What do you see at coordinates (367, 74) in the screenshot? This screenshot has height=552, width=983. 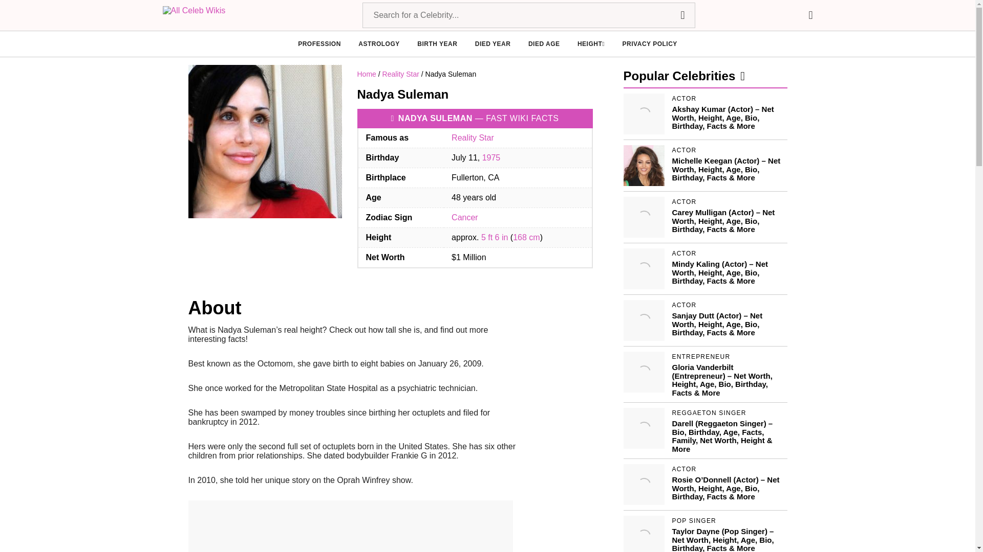 I see `Home` at bounding box center [367, 74].